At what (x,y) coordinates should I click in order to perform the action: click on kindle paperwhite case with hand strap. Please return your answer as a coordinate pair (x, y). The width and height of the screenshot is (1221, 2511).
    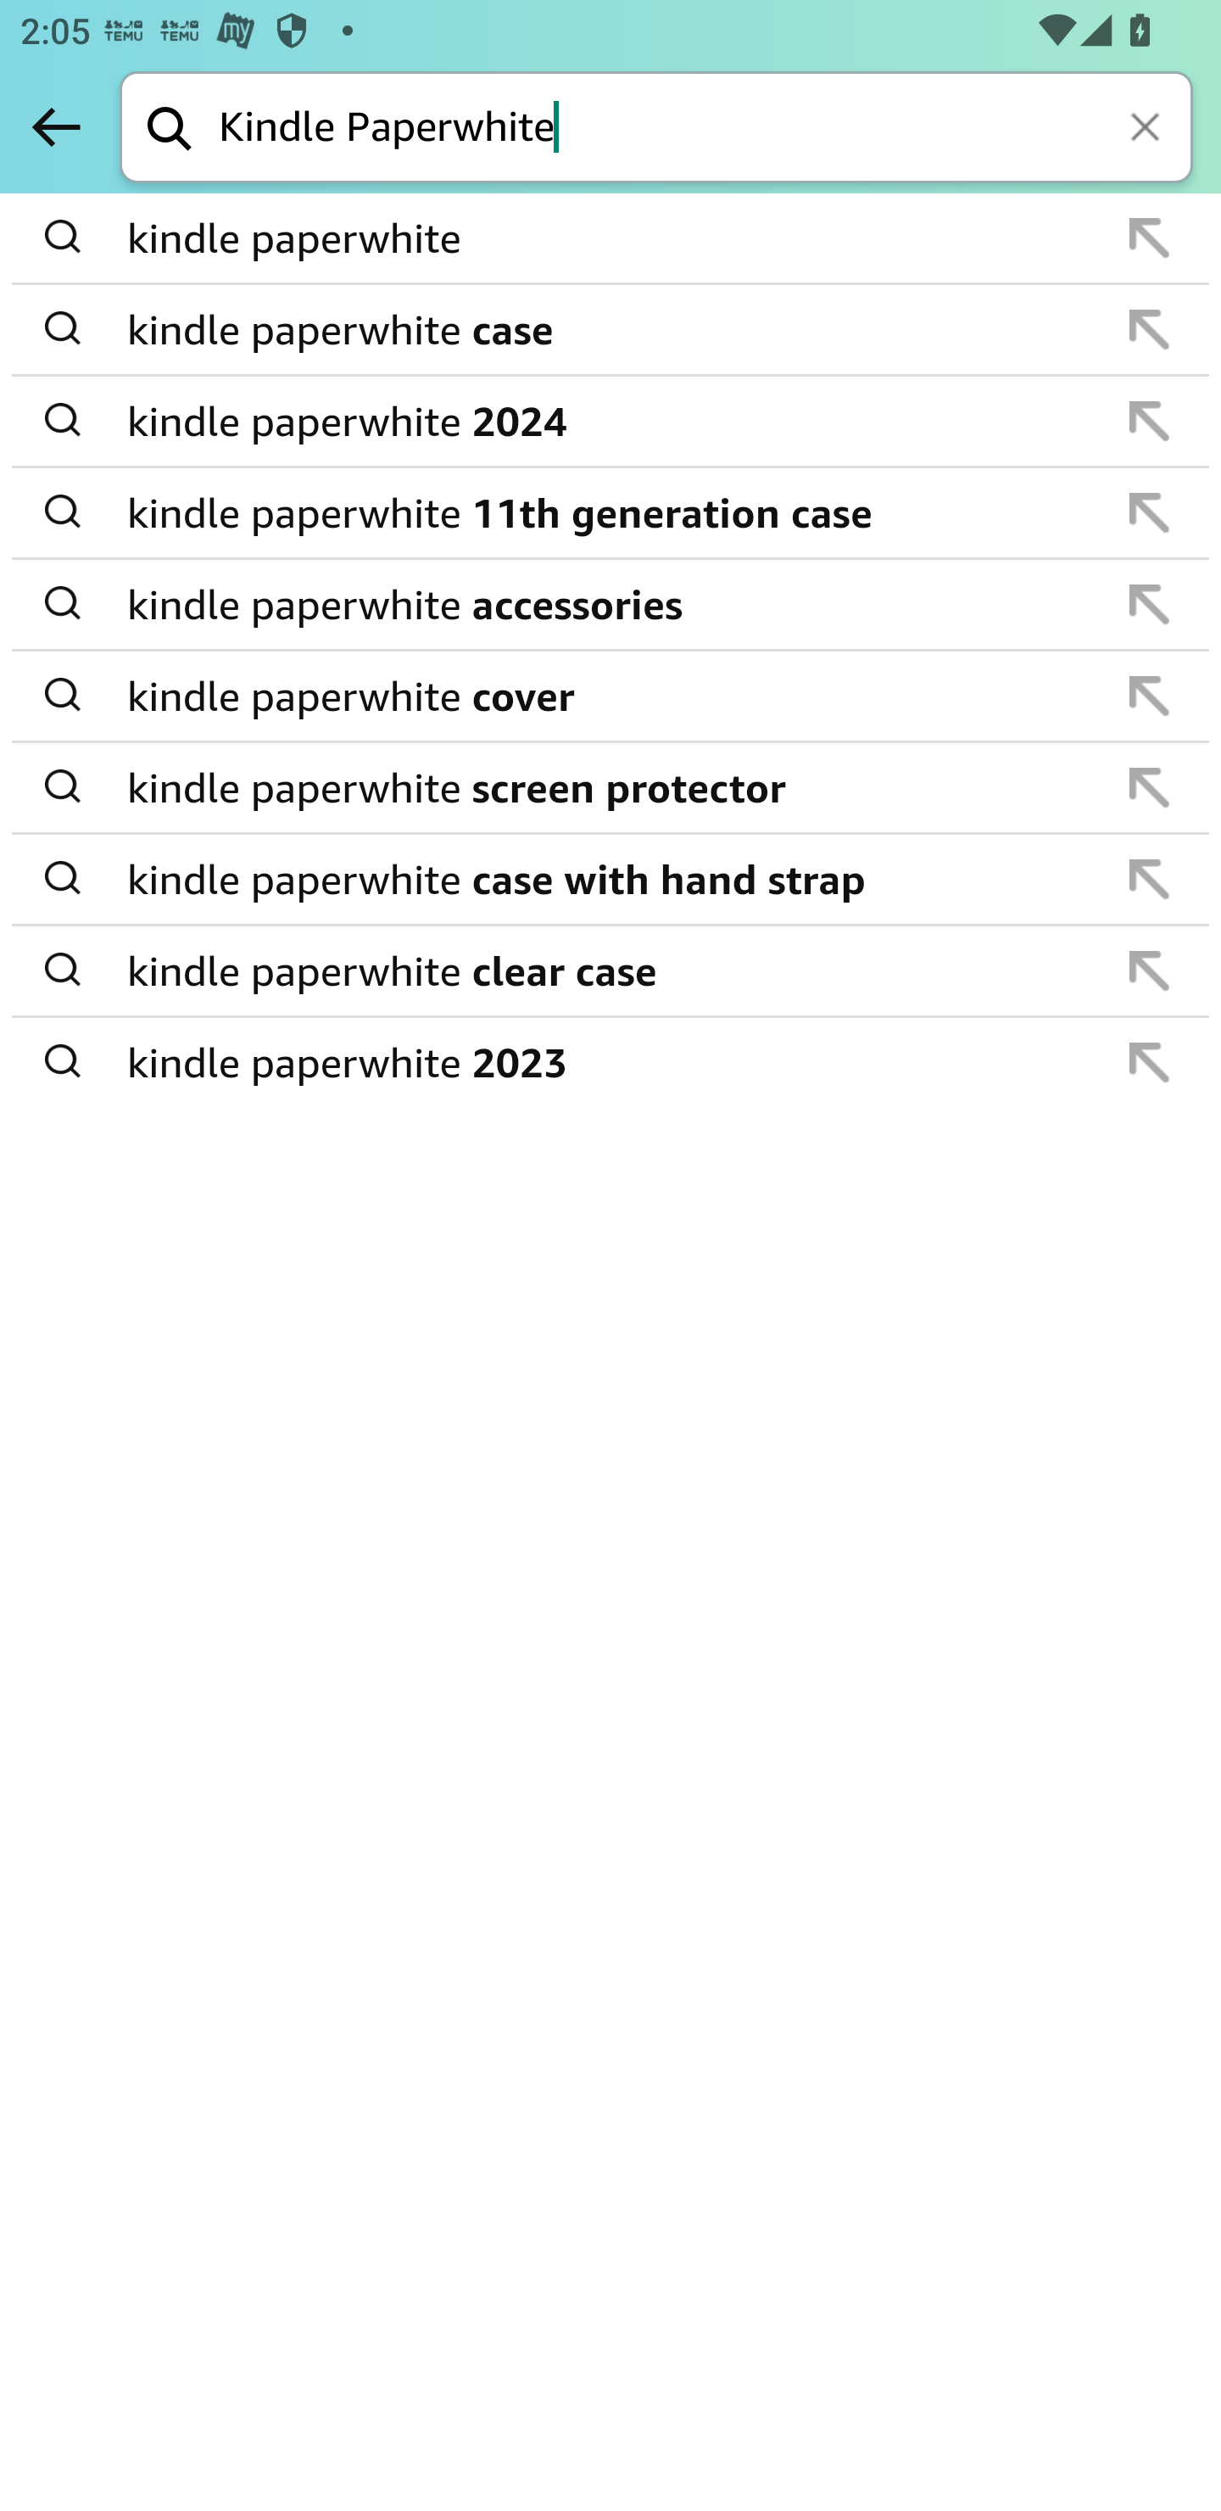
    Looking at the image, I should click on (612, 879).